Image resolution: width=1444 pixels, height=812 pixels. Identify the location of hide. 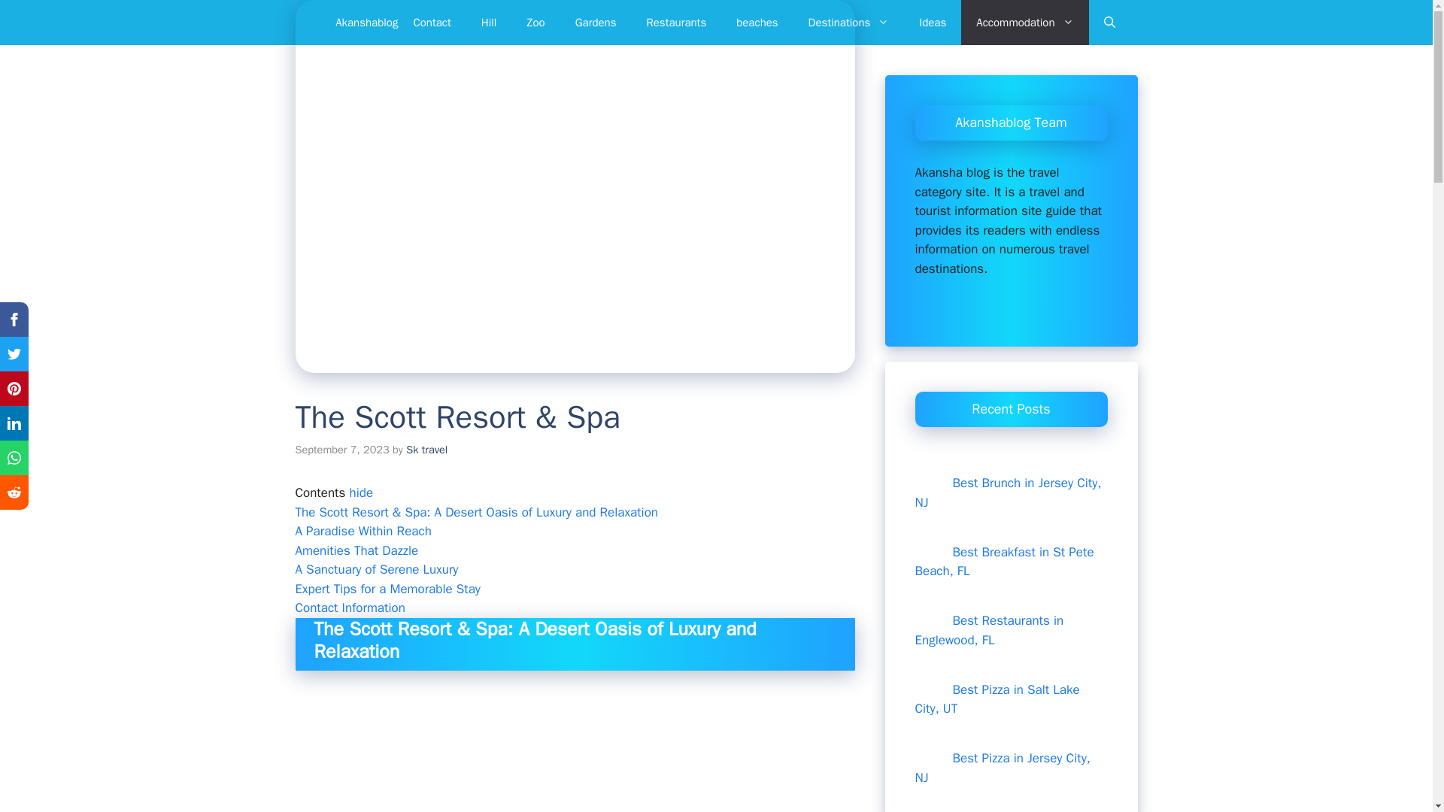
(361, 492).